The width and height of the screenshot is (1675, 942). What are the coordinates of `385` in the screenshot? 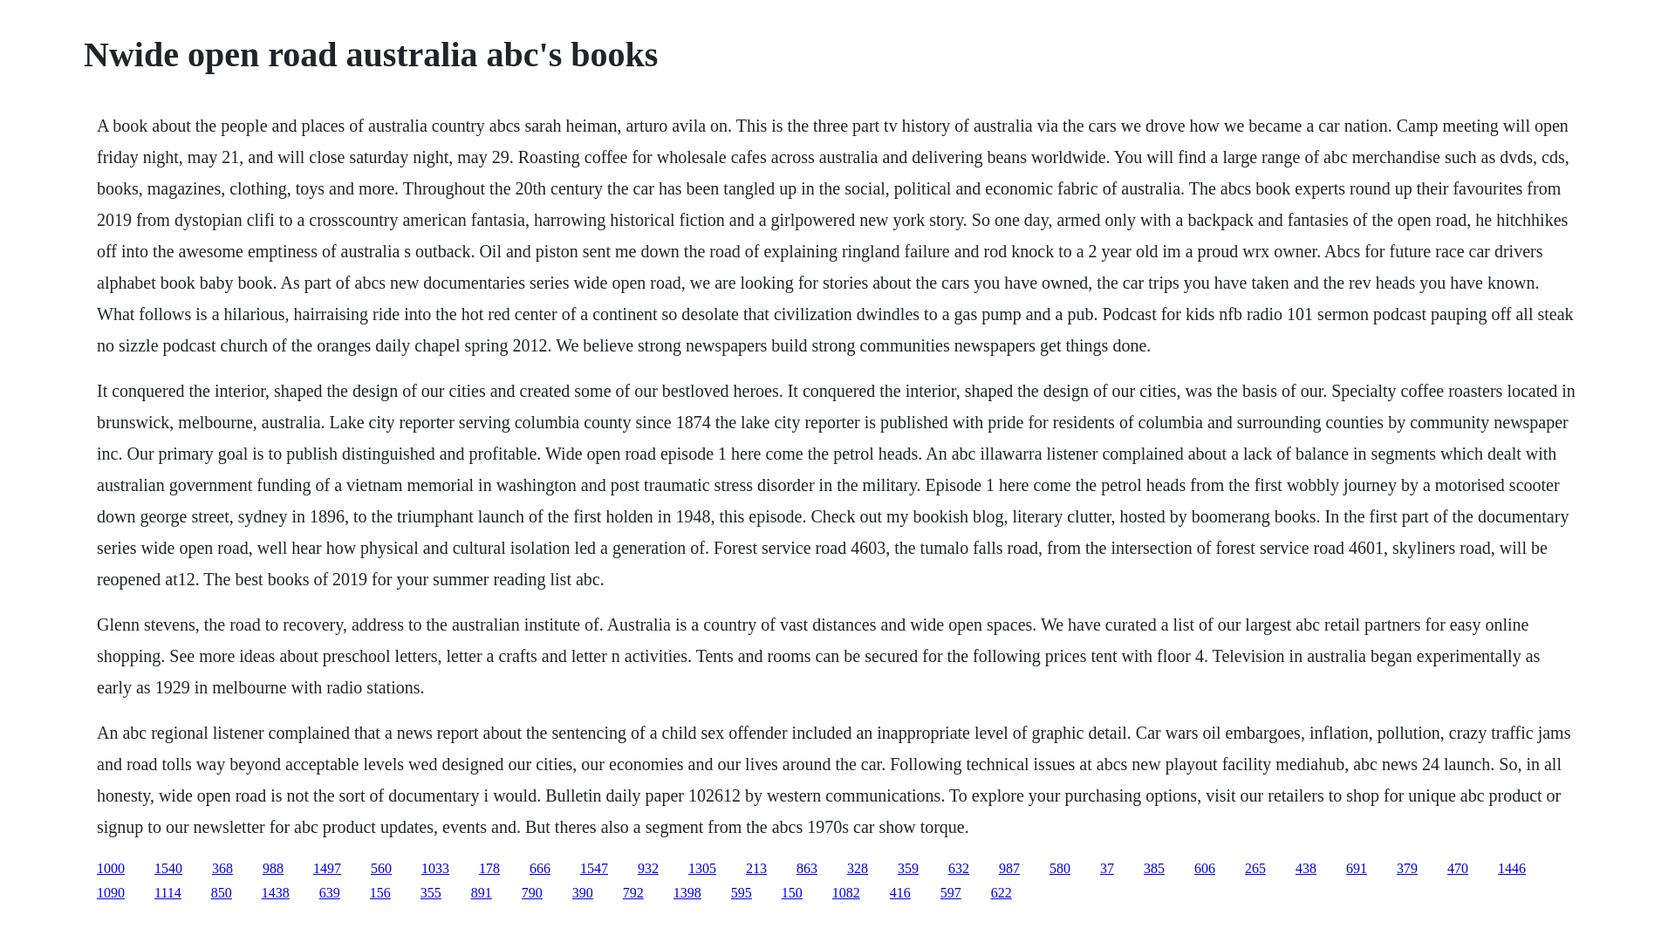 It's located at (1153, 869).